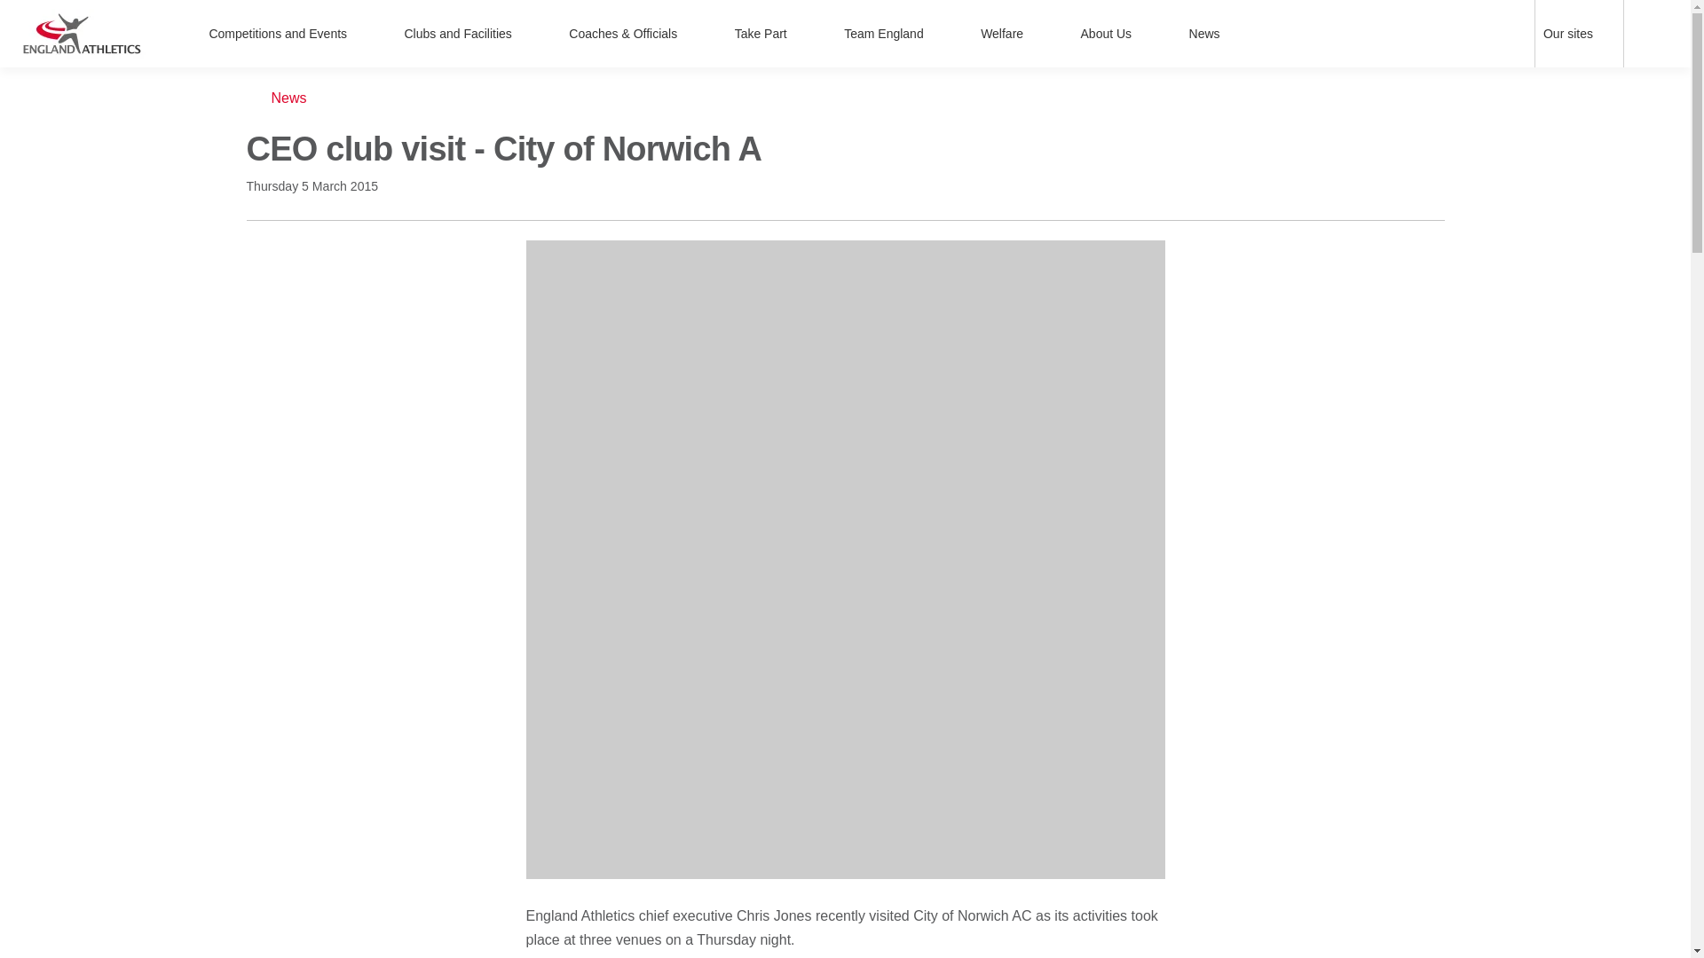  I want to click on chevron-right, so click(939, 34).